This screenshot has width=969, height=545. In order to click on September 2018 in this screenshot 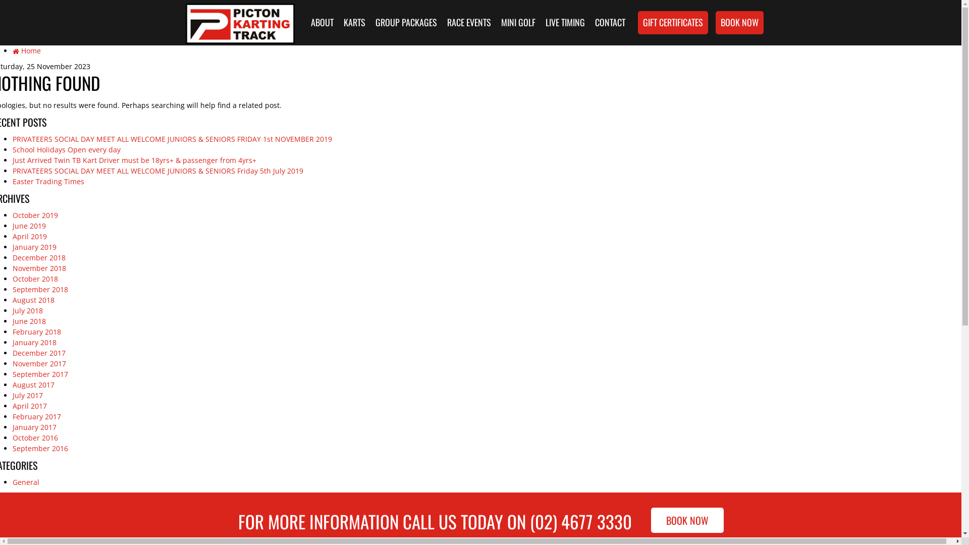, I will do `click(40, 290)`.